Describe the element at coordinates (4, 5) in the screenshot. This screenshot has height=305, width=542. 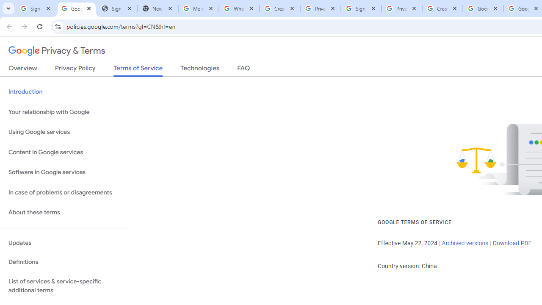
I see `System` at that location.